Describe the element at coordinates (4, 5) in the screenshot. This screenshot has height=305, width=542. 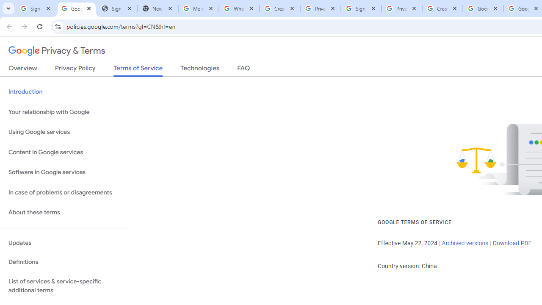
I see `System` at that location.